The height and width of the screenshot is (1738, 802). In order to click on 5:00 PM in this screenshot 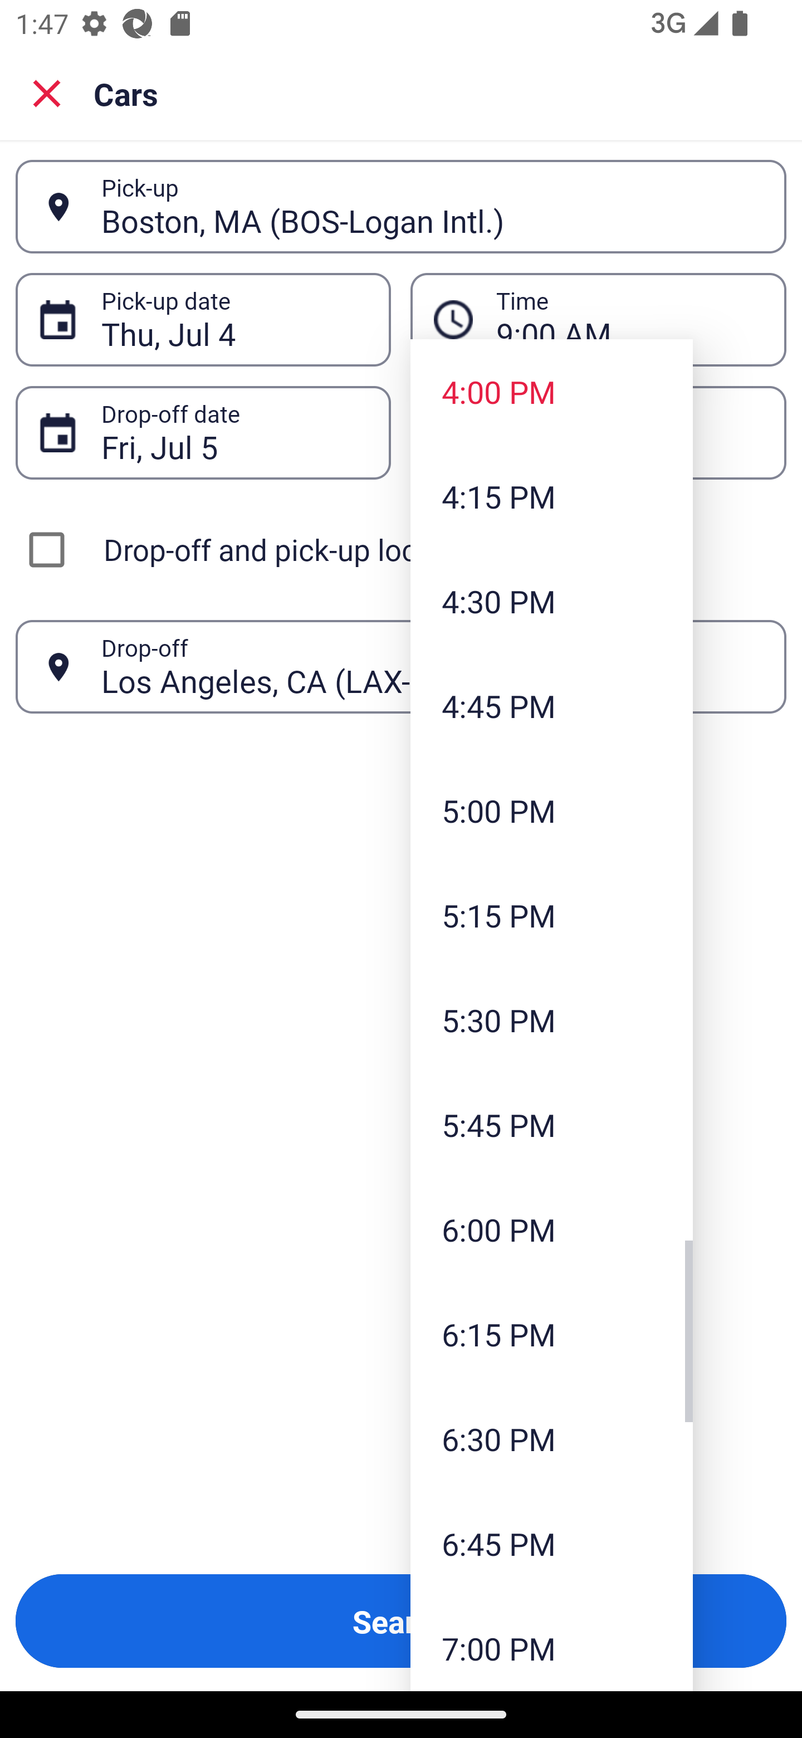, I will do `click(551, 810)`.